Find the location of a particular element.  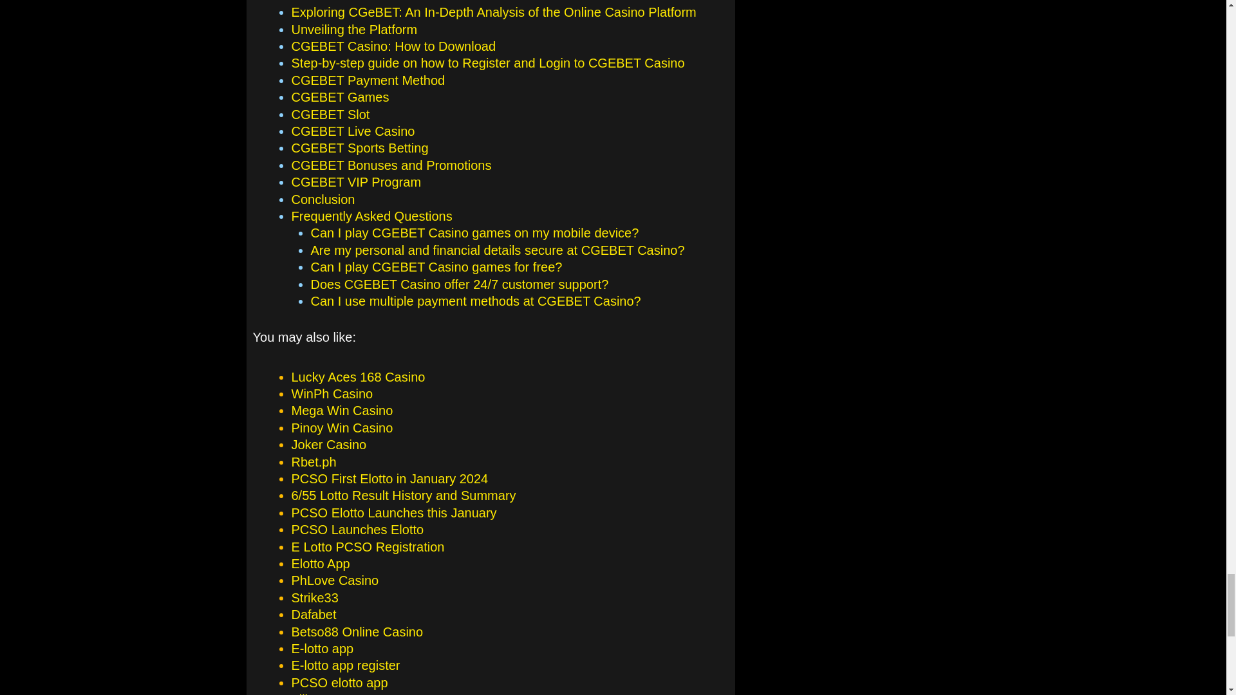

Unveiling the Platform is located at coordinates (354, 30).